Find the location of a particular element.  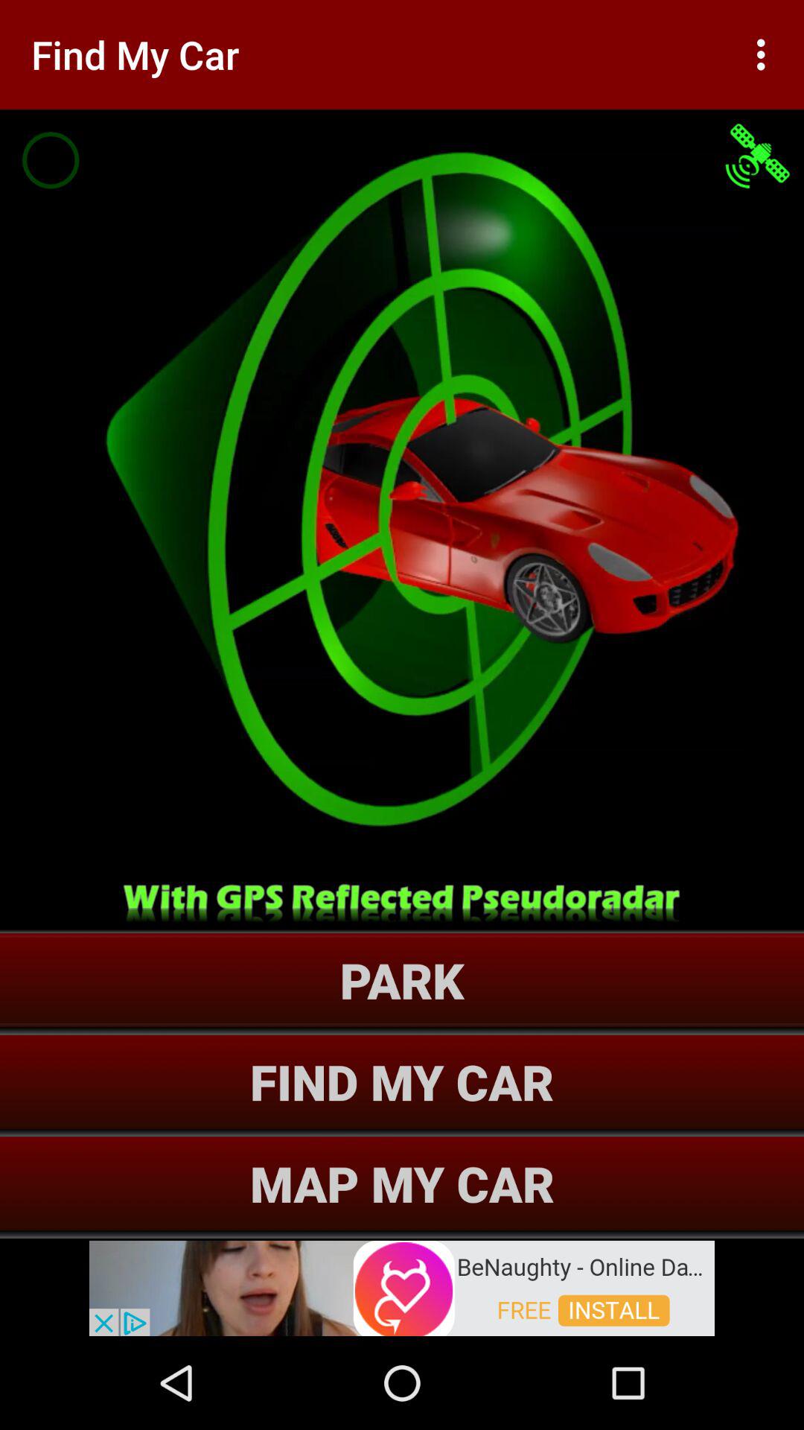

showing the advertisement is located at coordinates (402, 1287).